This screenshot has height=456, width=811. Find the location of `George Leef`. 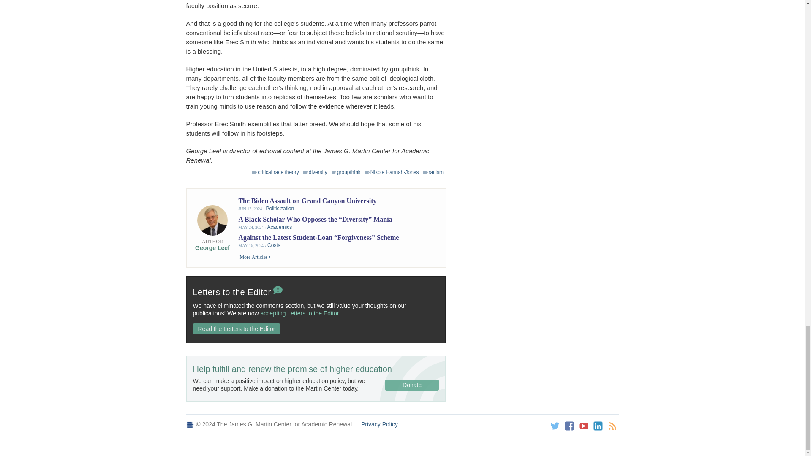

George Leef is located at coordinates (212, 247).